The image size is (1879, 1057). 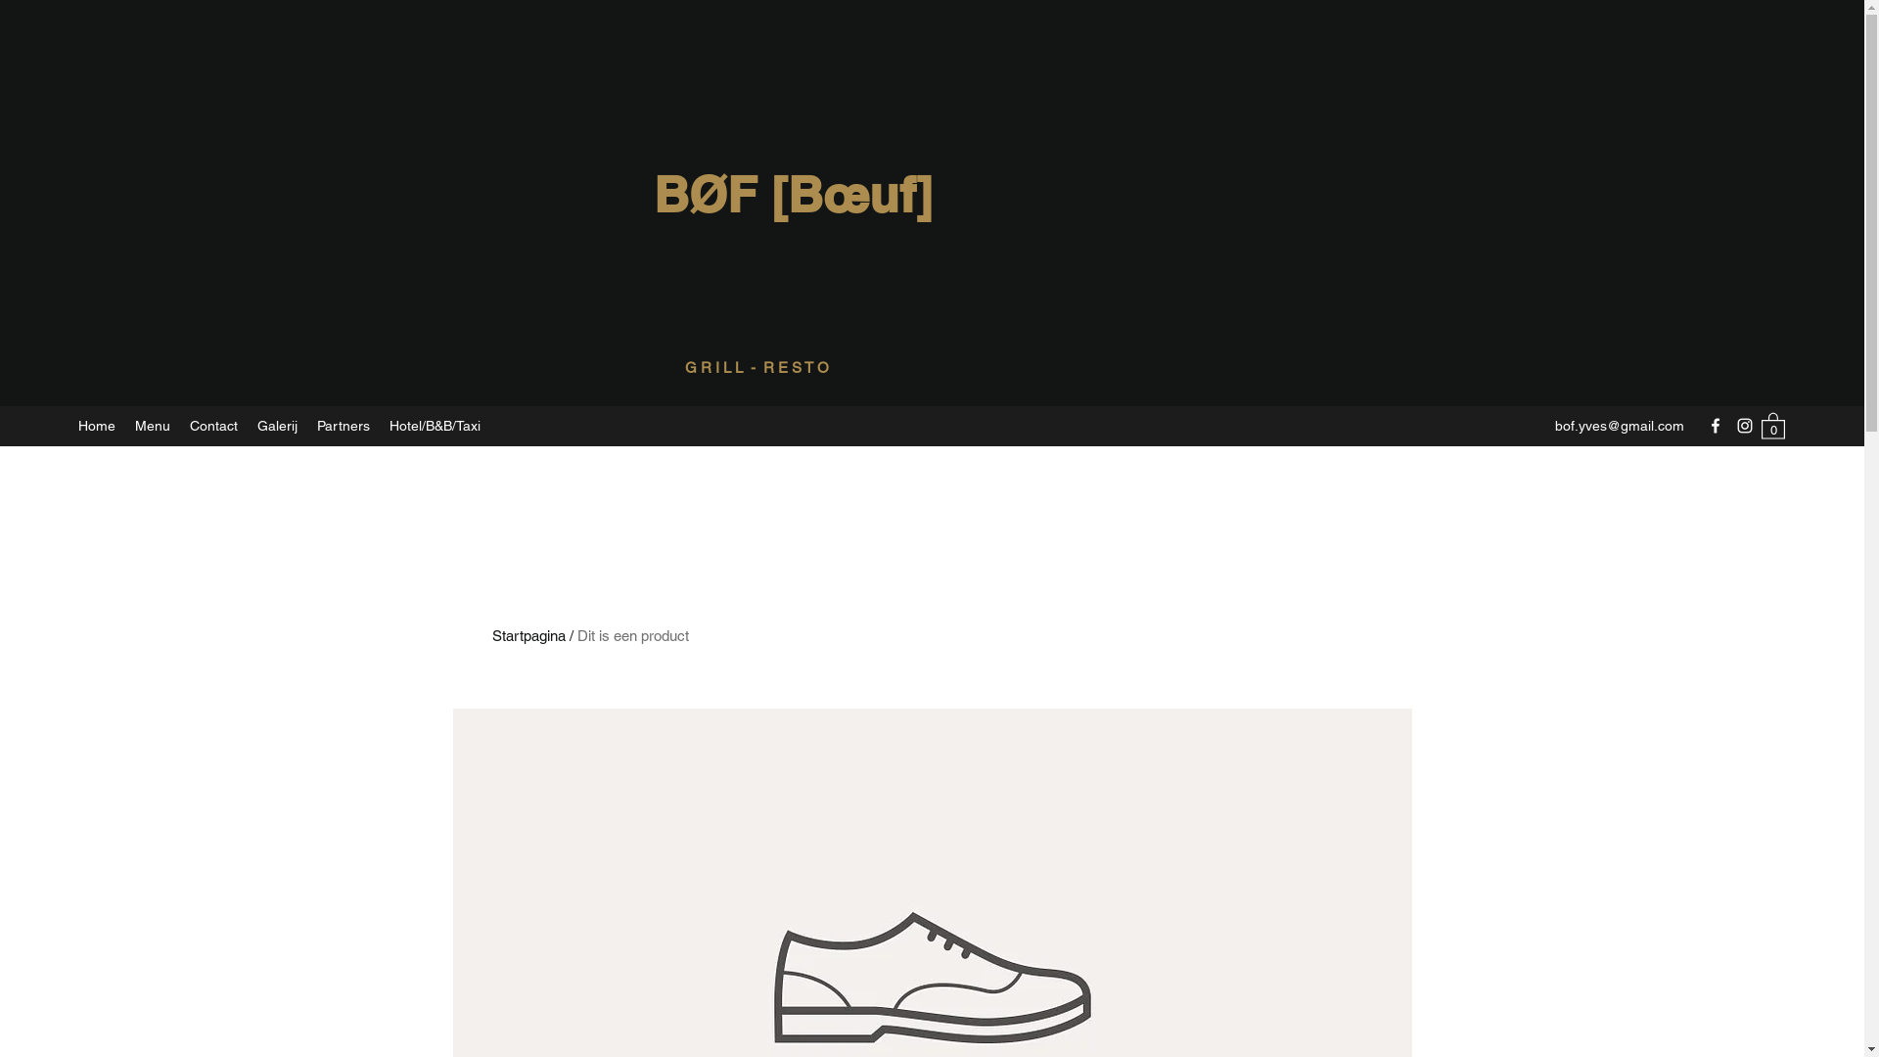 What do you see at coordinates (633, 636) in the screenshot?
I see `Dit is een product` at bounding box center [633, 636].